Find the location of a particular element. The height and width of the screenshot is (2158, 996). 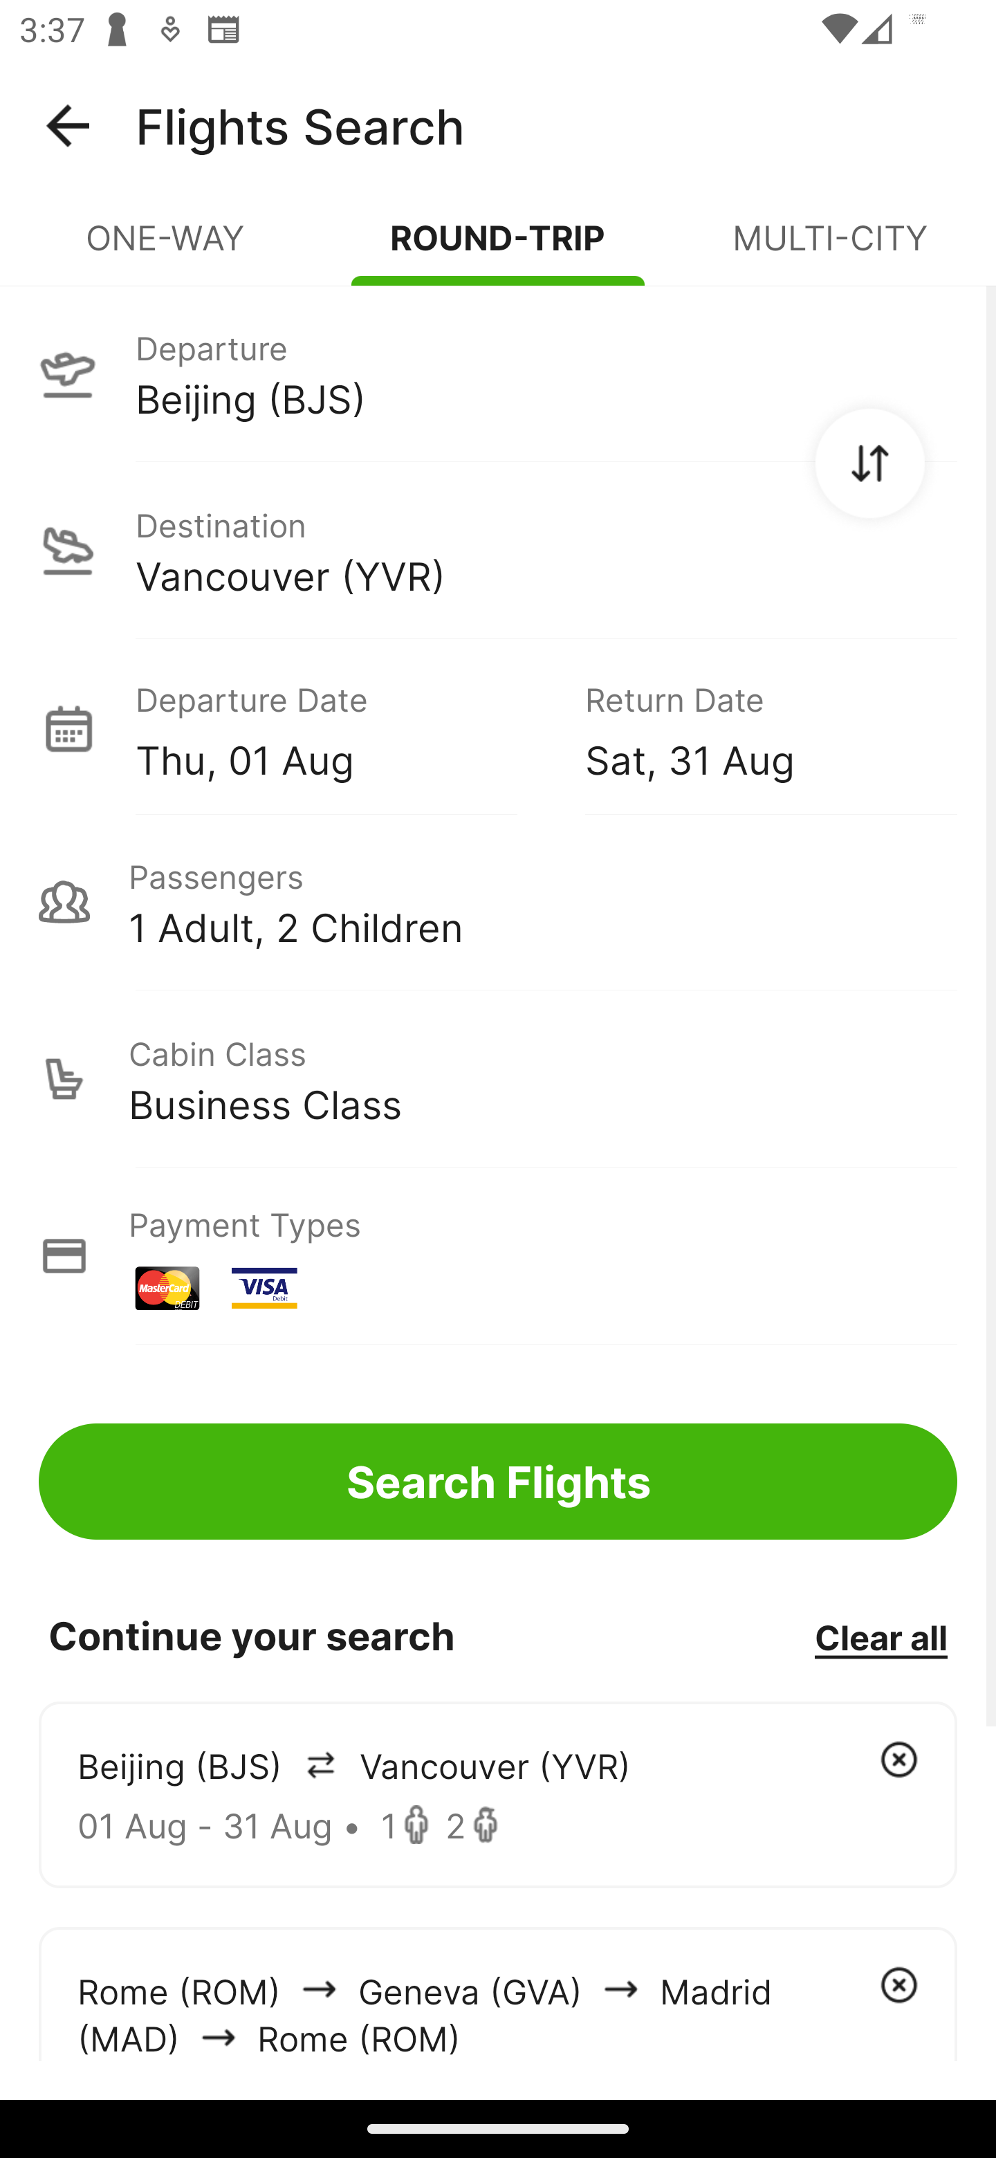

Passengers 1 Adult, 2 Children is located at coordinates (498, 902).